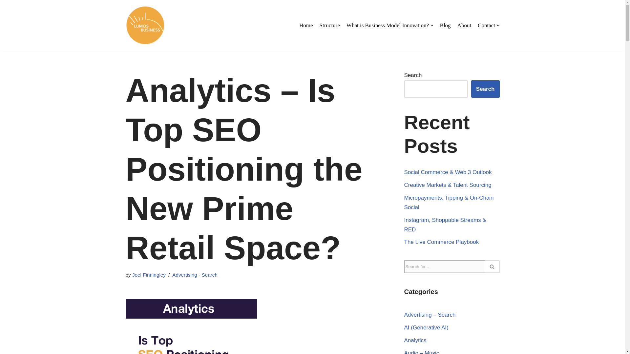 The height and width of the screenshot is (354, 630). What do you see at coordinates (149, 275) in the screenshot?
I see `Posts by Joel Finningley` at bounding box center [149, 275].